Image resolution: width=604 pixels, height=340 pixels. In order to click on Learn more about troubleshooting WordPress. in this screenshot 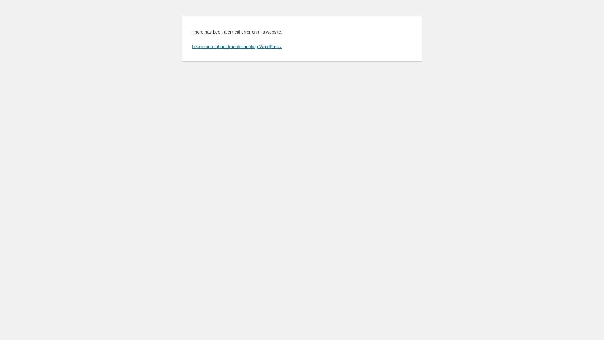, I will do `click(237, 47)`.